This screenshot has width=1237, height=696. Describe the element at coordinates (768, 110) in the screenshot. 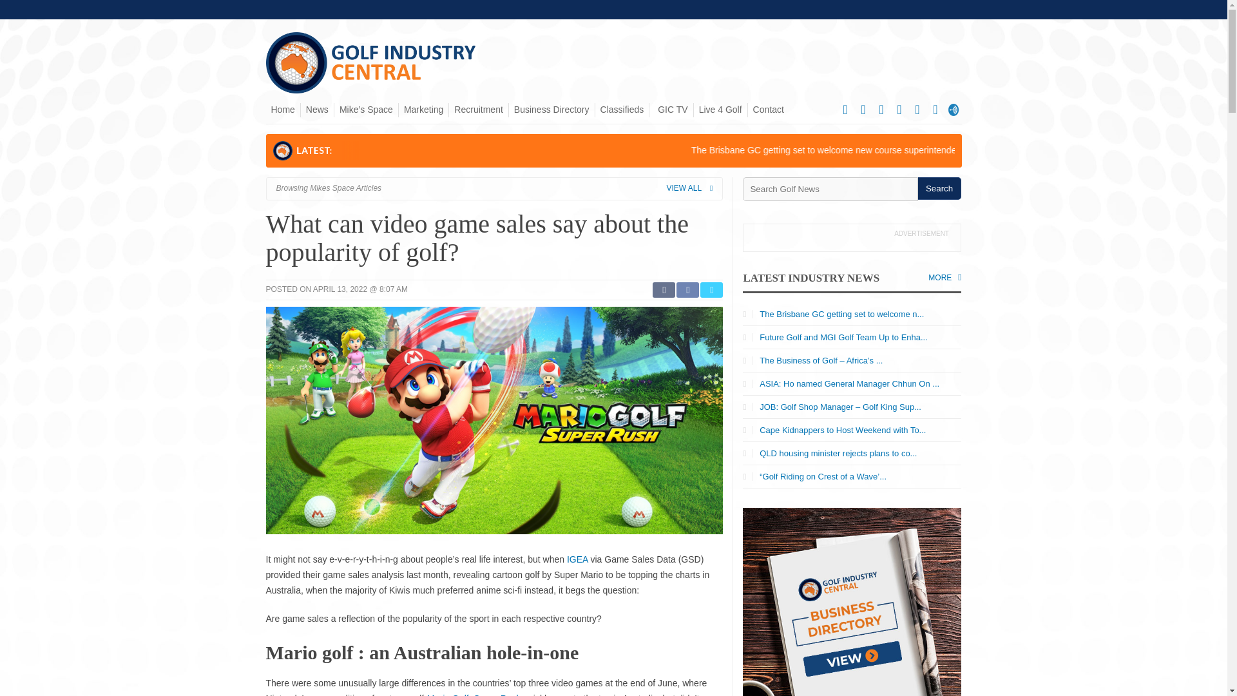

I see `Contact` at that location.